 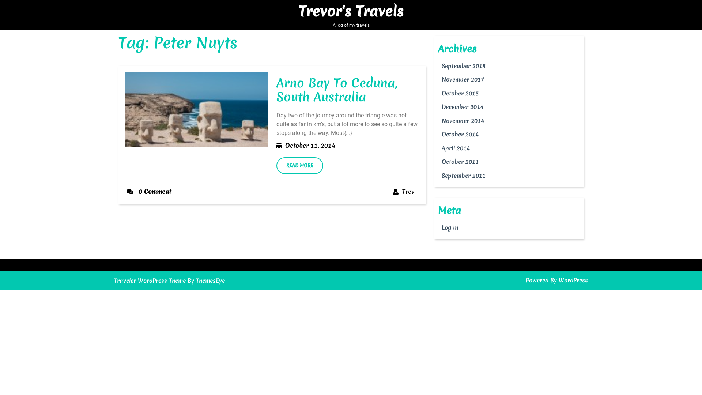 What do you see at coordinates (408, 192) in the screenshot?
I see `Trev
Trev` at bounding box center [408, 192].